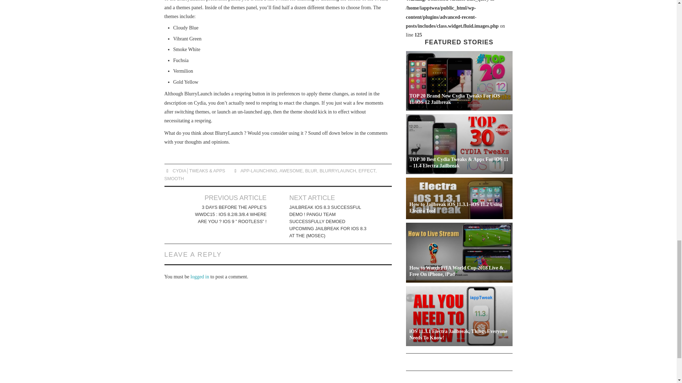 The image size is (682, 383). Describe the element at coordinates (200, 277) in the screenshot. I see `logged in` at that location.